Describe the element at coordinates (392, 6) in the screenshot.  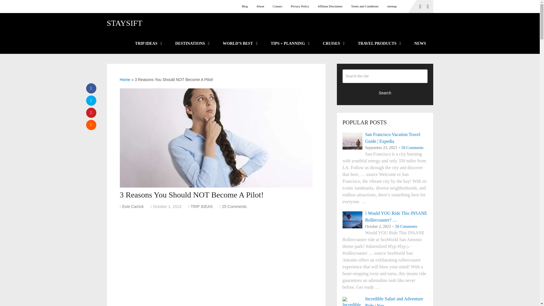
I see `sitemap` at that location.